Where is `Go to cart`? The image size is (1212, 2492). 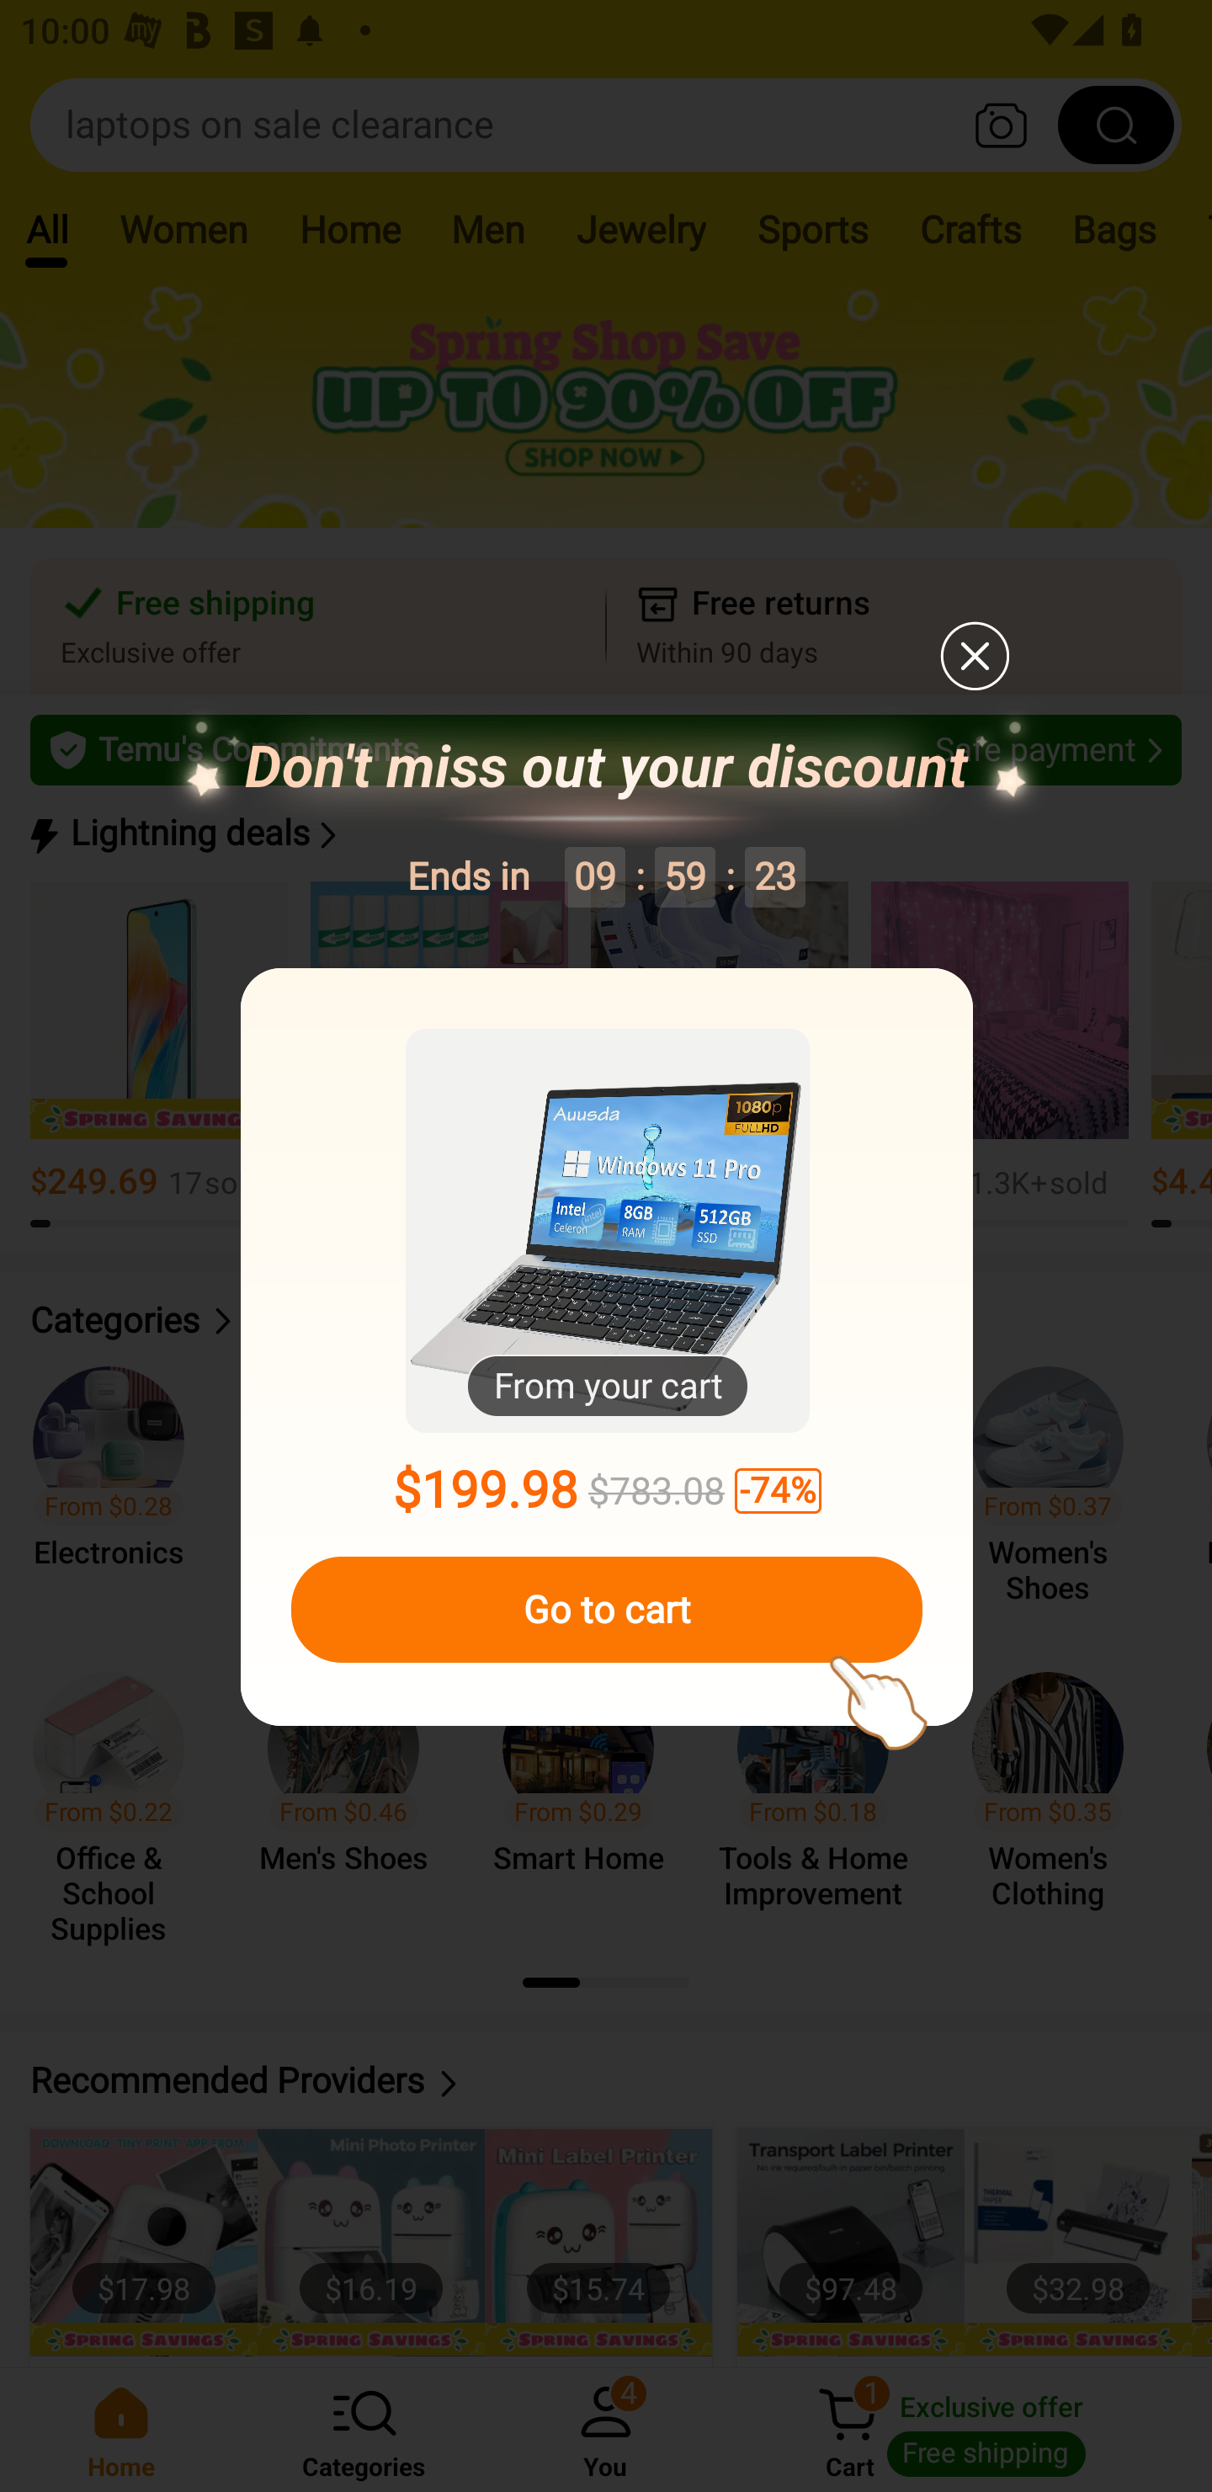 Go to cart is located at coordinates (606, 1610).